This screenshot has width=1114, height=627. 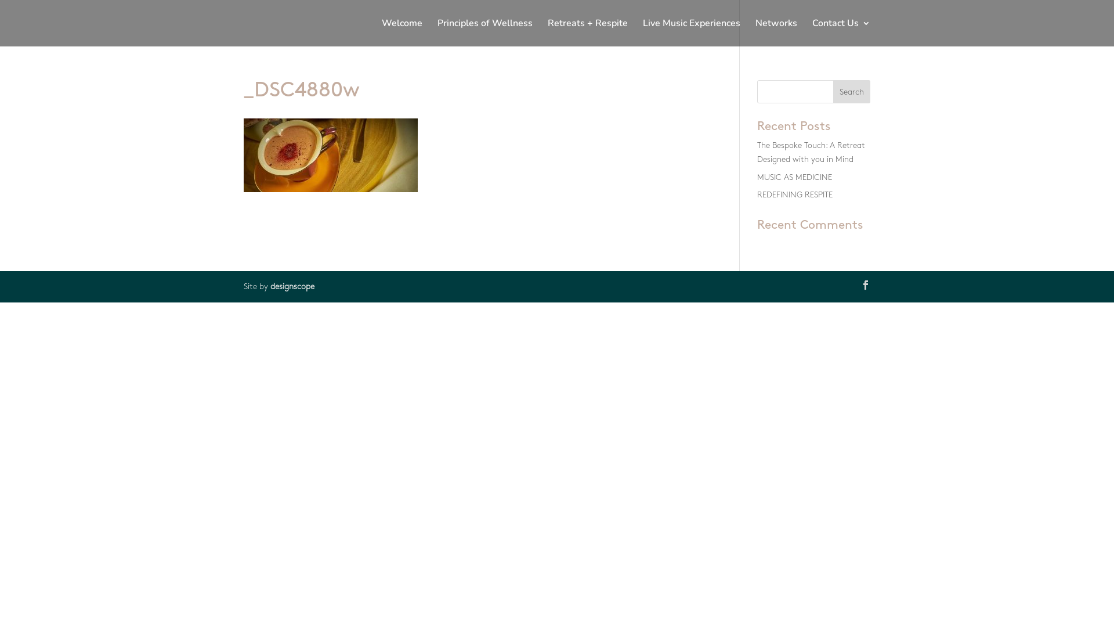 What do you see at coordinates (852, 92) in the screenshot?
I see `Search` at bounding box center [852, 92].